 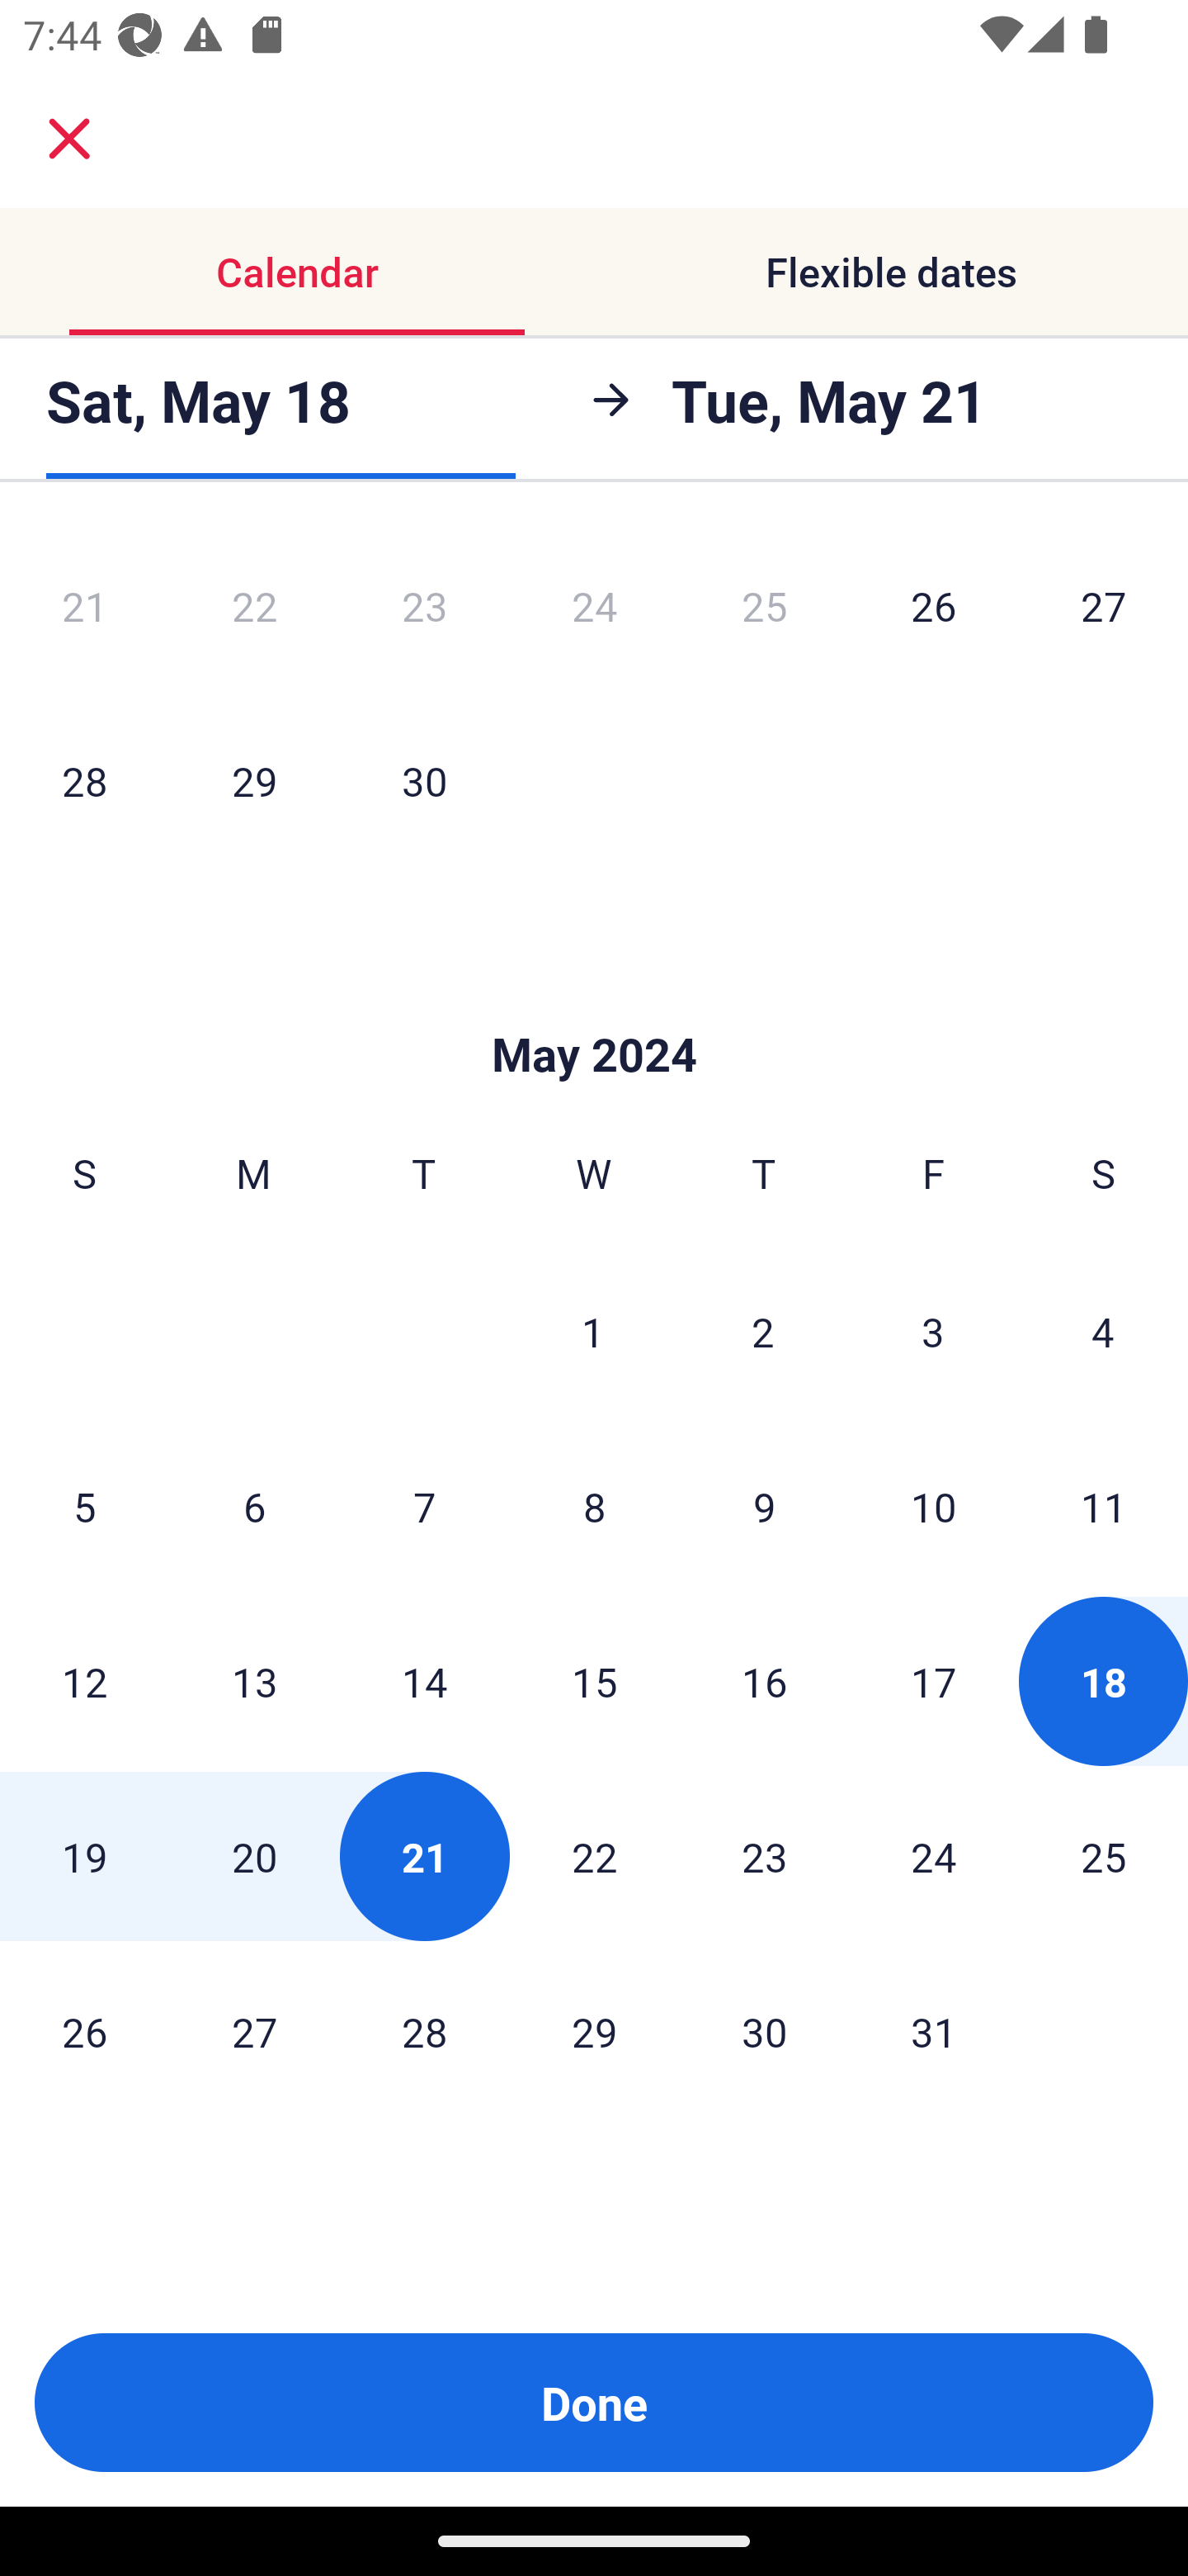 What do you see at coordinates (594, 1004) in the screenshot?
I see `Skip to Done` at bounding box center [594, 1004].